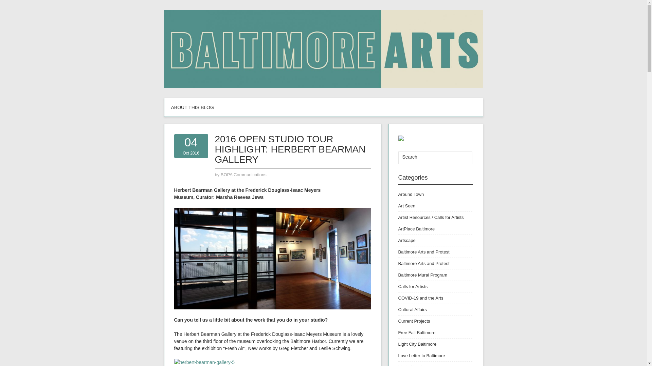 Image resolution: width=652 pixels, height=366 pixels. What do you see at coordinates (422, 274) in the screenshot?
I see `Baltimore Mural Program` at bounding box center [422, 274].